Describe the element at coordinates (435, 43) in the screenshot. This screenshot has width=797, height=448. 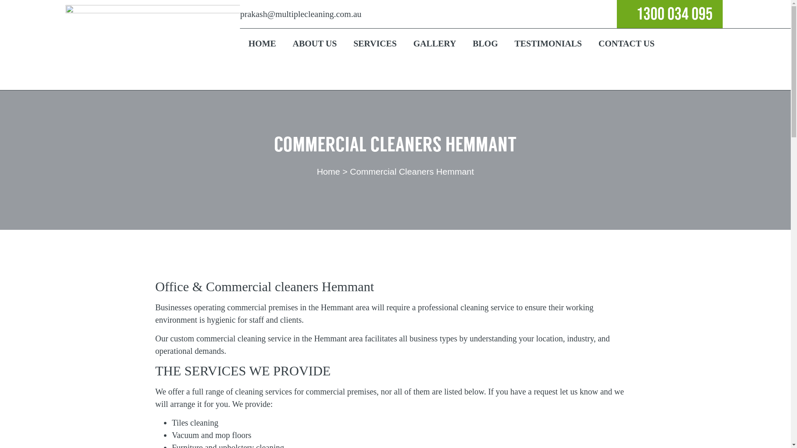
I see `GALLERY` at that location.